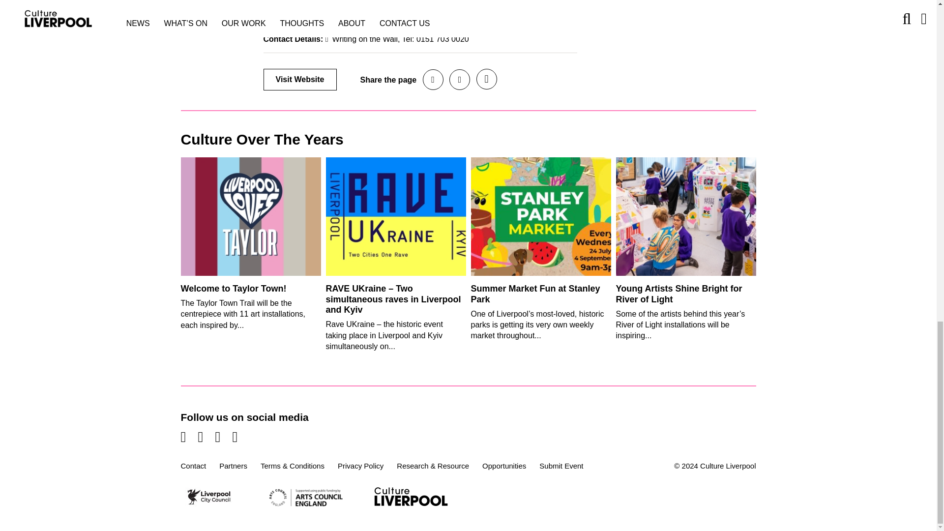 The width and height of the screenshot is (944, 531). What do you see at coordinates (331, 12) in the screenshot?
I see `Tour` at bounding box center [331, 12].